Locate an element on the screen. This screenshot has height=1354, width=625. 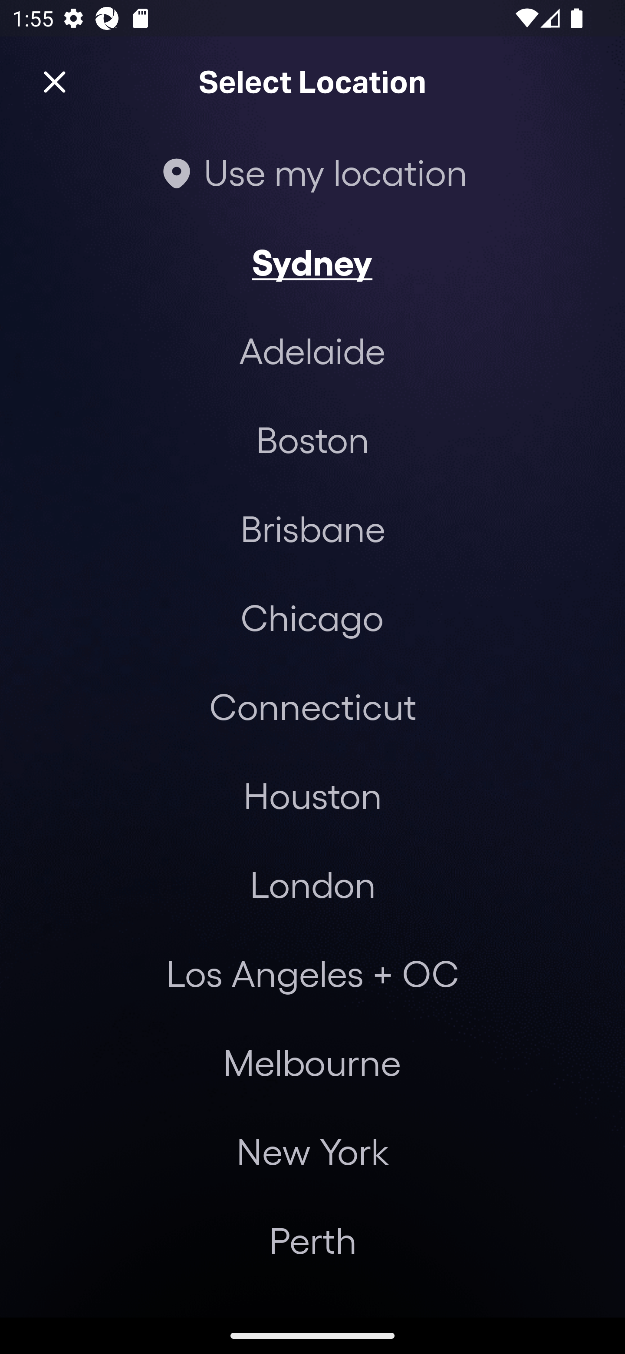
   Use my location is located at coordinates (312, 172).